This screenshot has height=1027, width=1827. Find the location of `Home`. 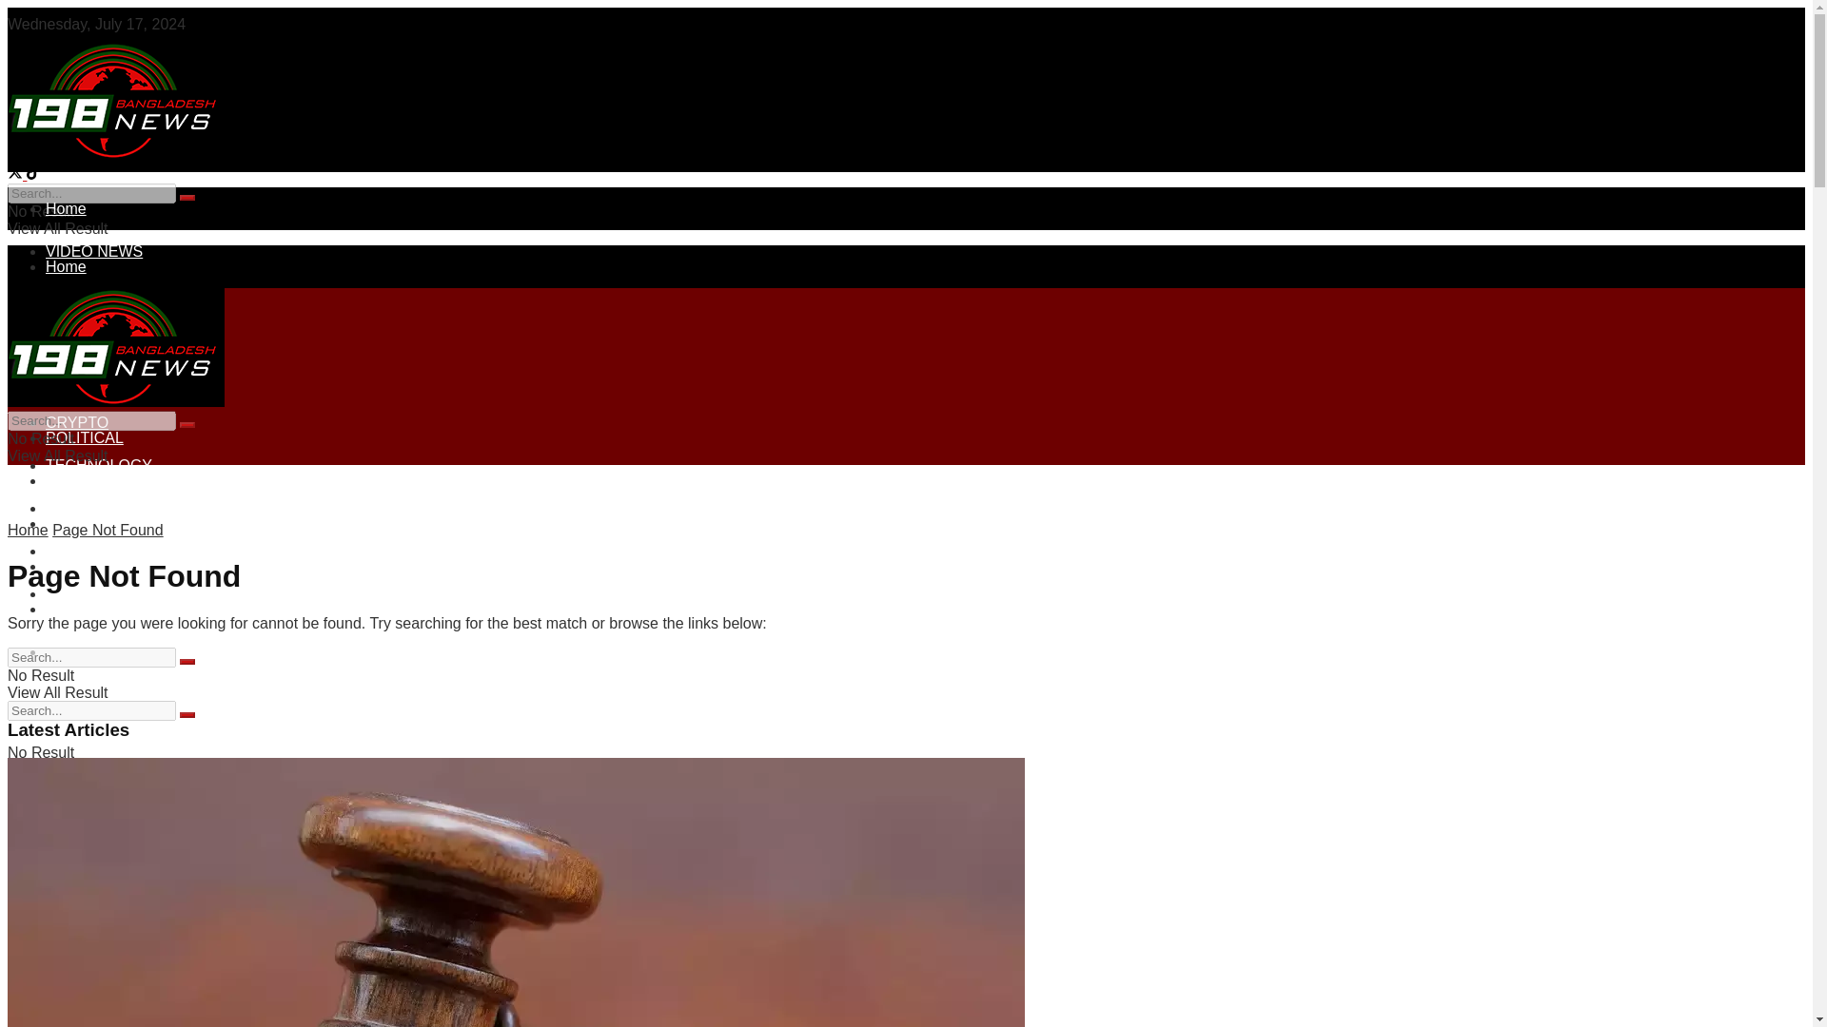

Home is located at coordinates (66, 207).